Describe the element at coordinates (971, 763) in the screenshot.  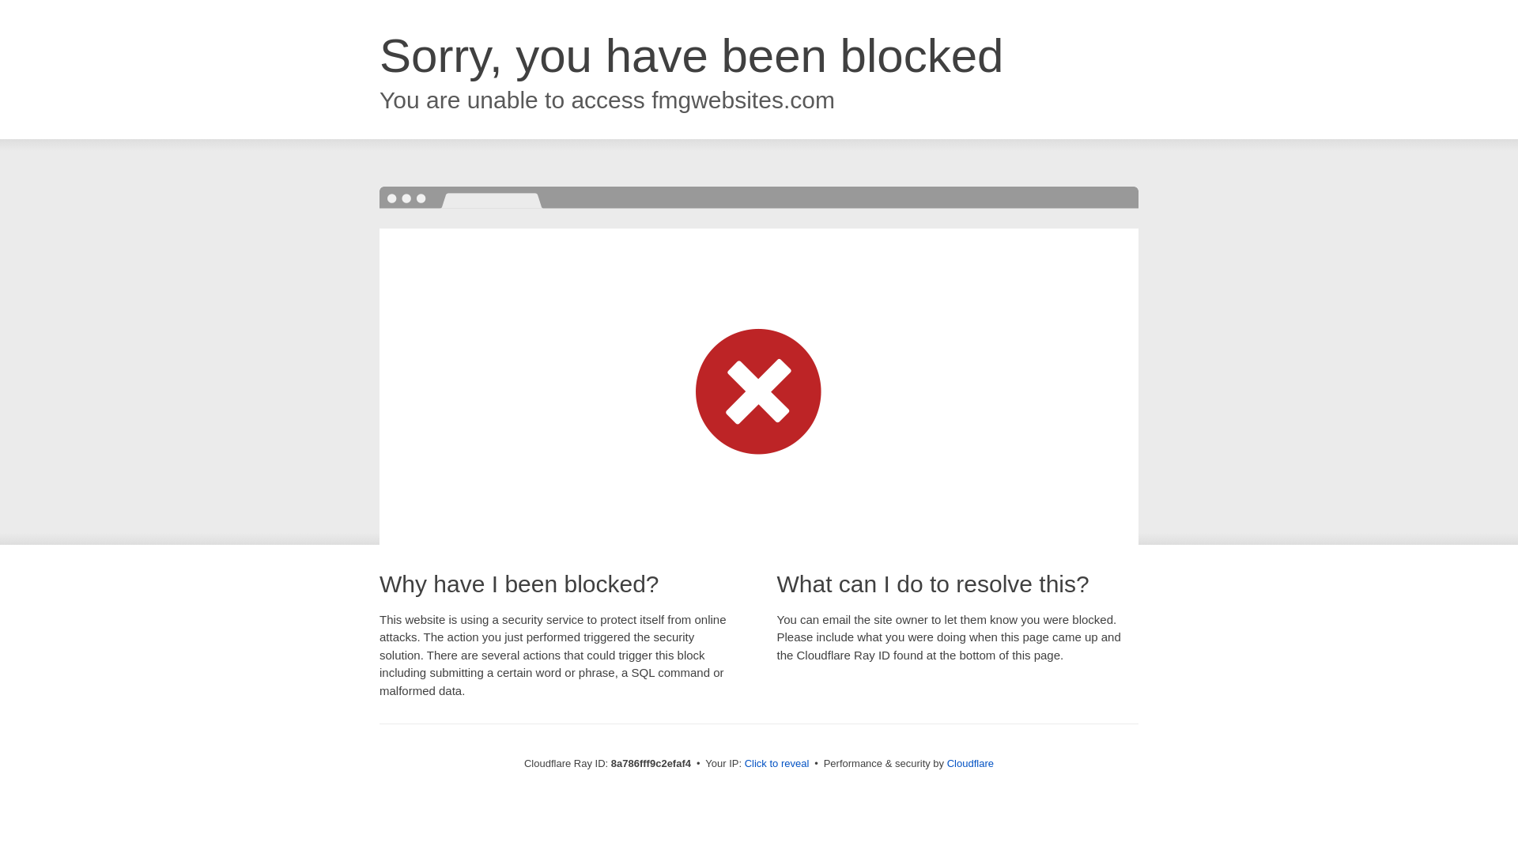
I see `Cloudflare` at that location.